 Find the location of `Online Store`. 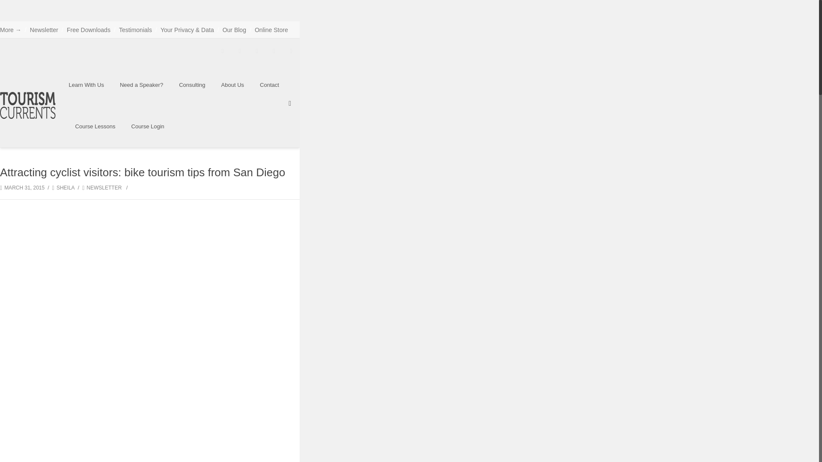

Online Store is located at coordinates (271, 30).